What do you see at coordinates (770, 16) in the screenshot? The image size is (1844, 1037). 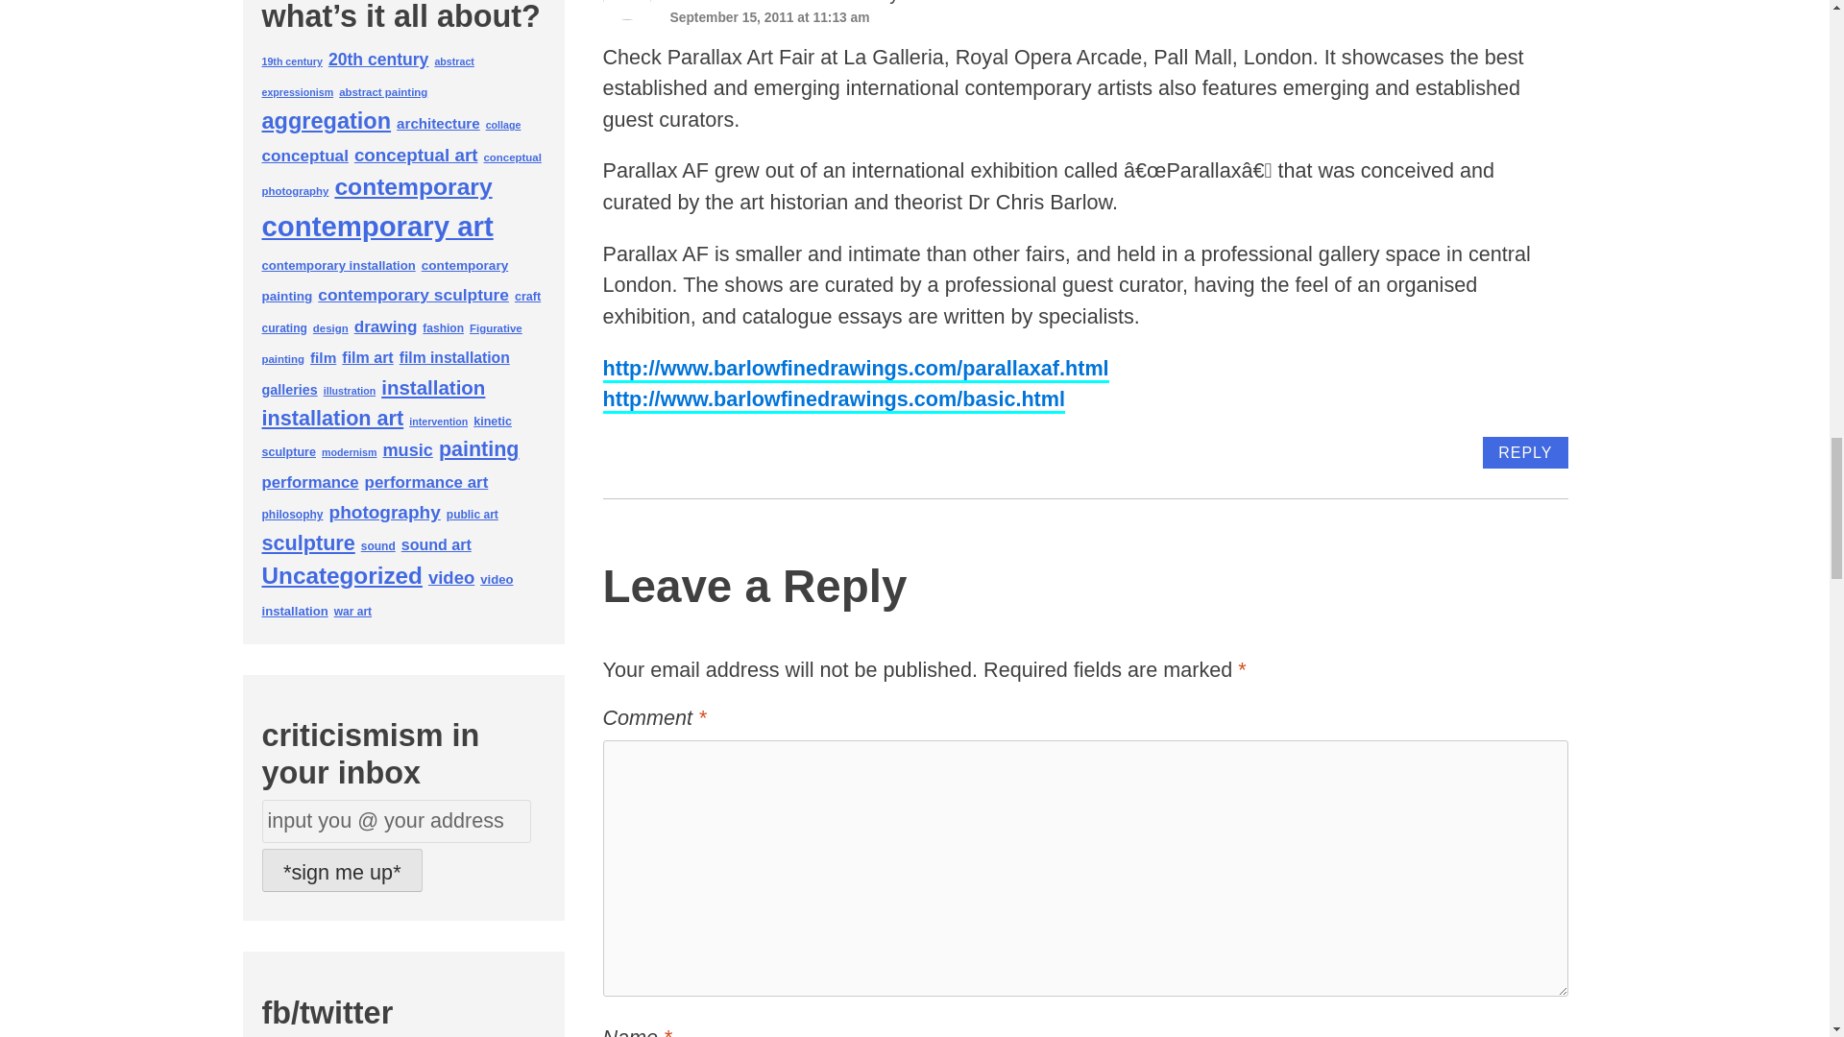 I see `September 15, 2011 at 11:13 am` at bounding box center [770, 16].